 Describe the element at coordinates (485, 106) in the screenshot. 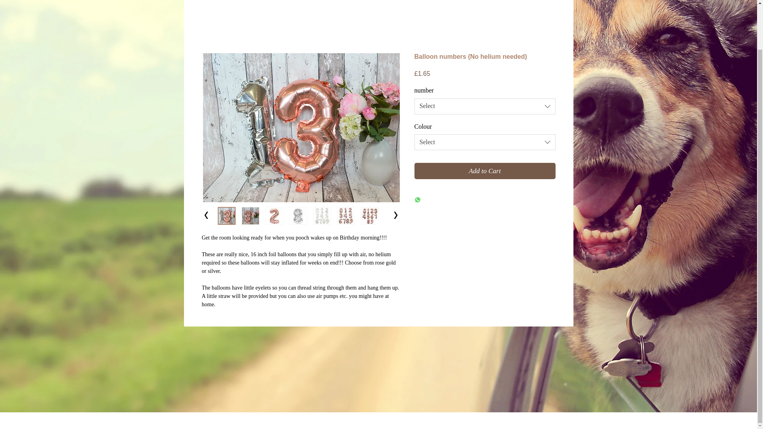

I see `Select` at that location.